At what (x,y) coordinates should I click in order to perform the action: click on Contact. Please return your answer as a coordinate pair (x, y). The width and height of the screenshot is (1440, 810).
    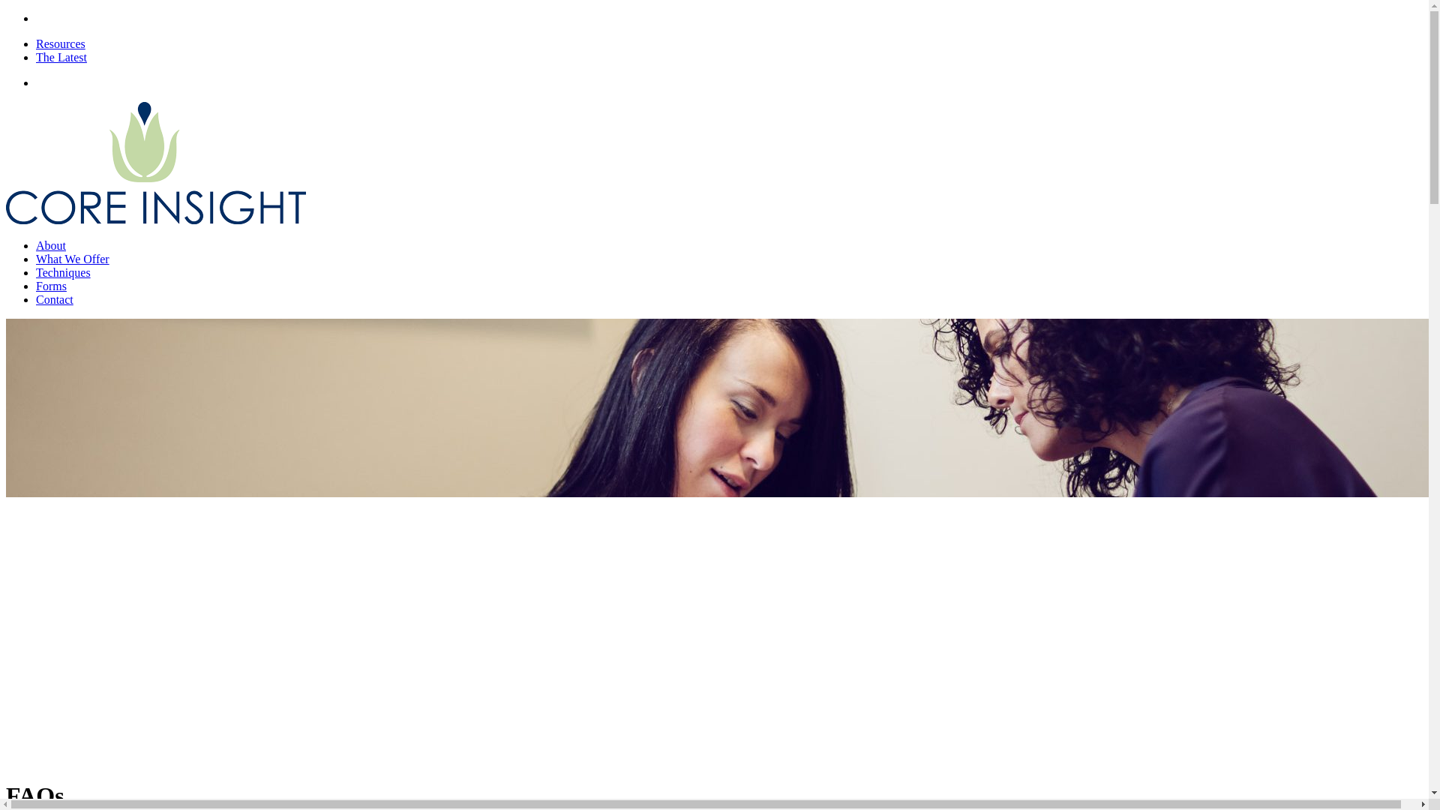
    Looking at the image, I should click on (54, 299).